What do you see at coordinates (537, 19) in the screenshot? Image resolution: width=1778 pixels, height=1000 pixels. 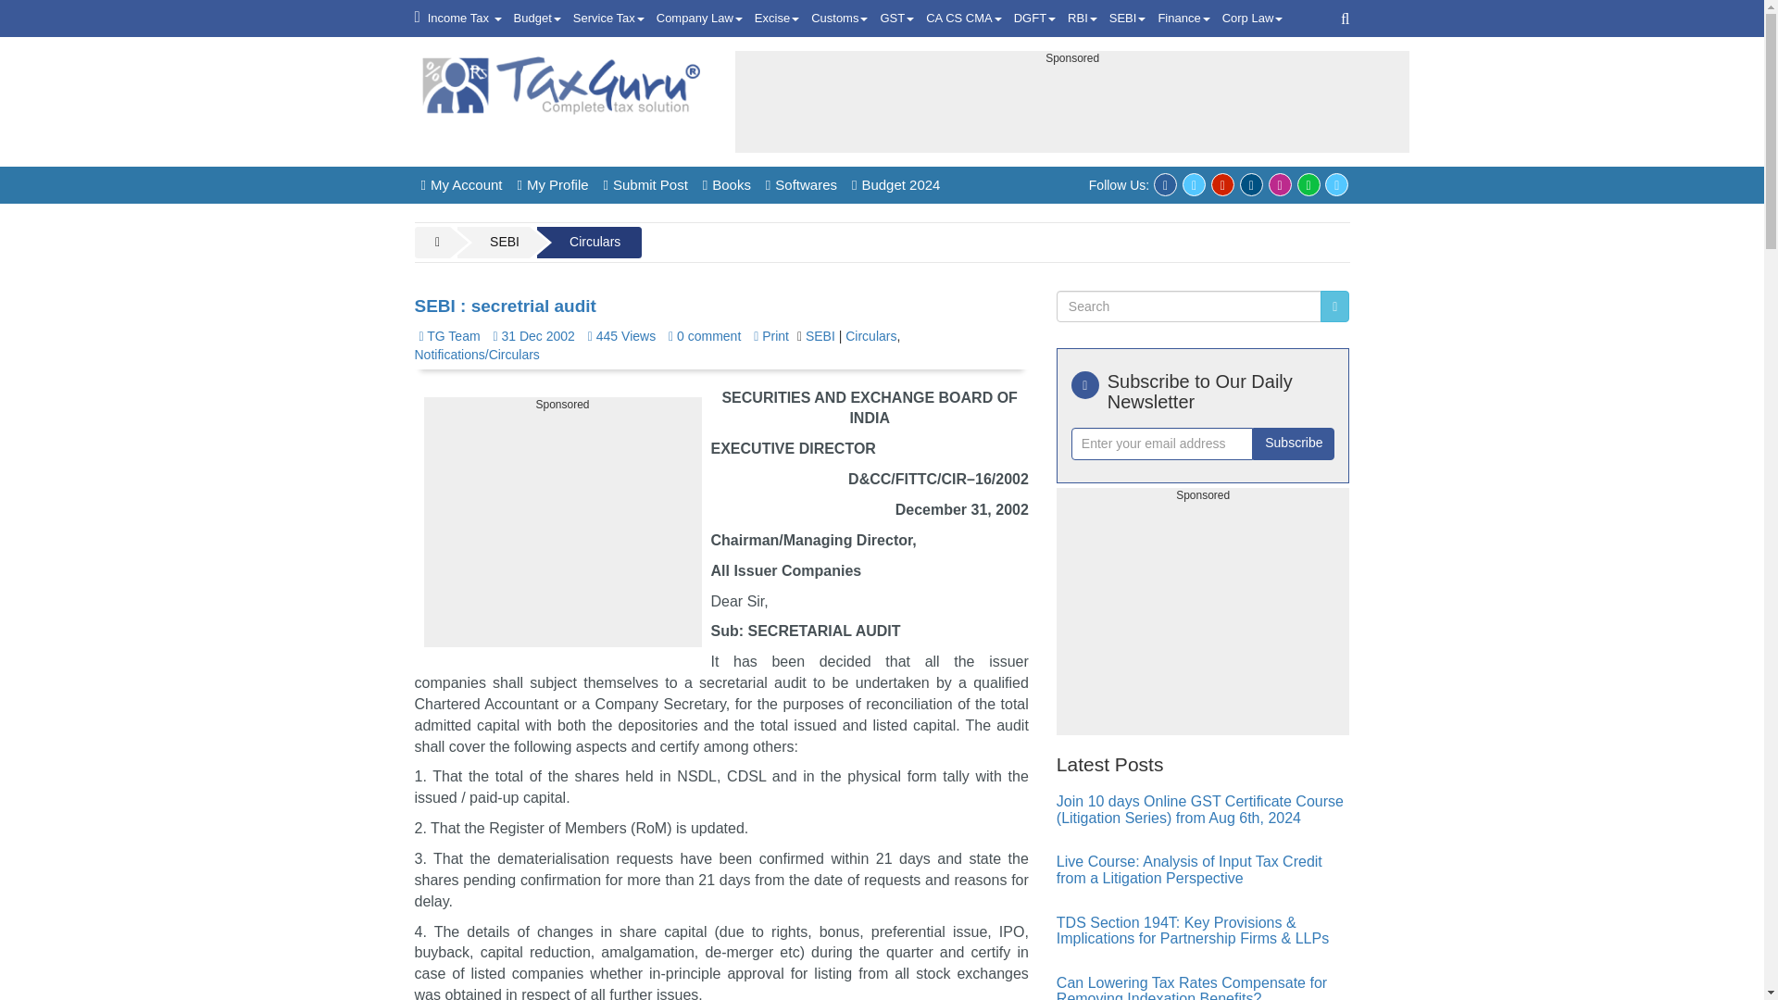 I see `Budget` at bounding box center [537, 19].